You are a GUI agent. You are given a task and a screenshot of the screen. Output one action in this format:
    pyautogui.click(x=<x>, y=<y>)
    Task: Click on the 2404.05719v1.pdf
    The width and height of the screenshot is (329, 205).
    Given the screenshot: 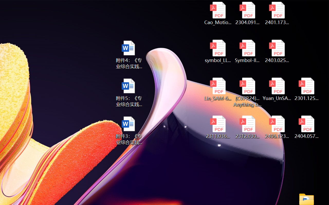 What is the action you would take?
    pyautogui.click(x=306, y=127)
    